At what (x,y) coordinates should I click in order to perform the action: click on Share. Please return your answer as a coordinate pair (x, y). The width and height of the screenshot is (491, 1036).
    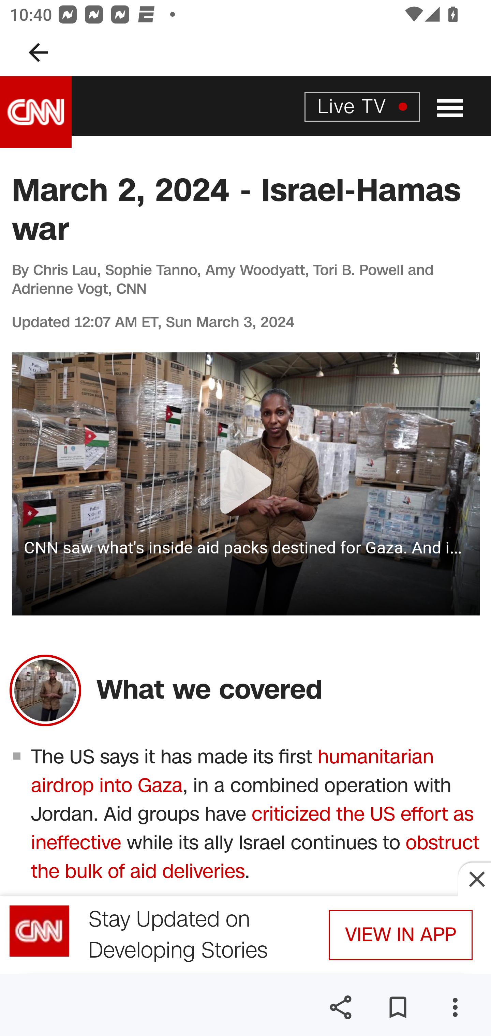
    Looking at the image, I should click on (340, 1007).